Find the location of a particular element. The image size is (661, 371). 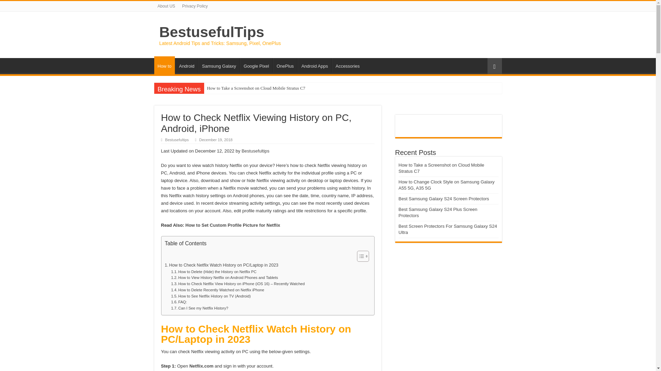

Samsung Galaxy is located at coordinates (219, 65).